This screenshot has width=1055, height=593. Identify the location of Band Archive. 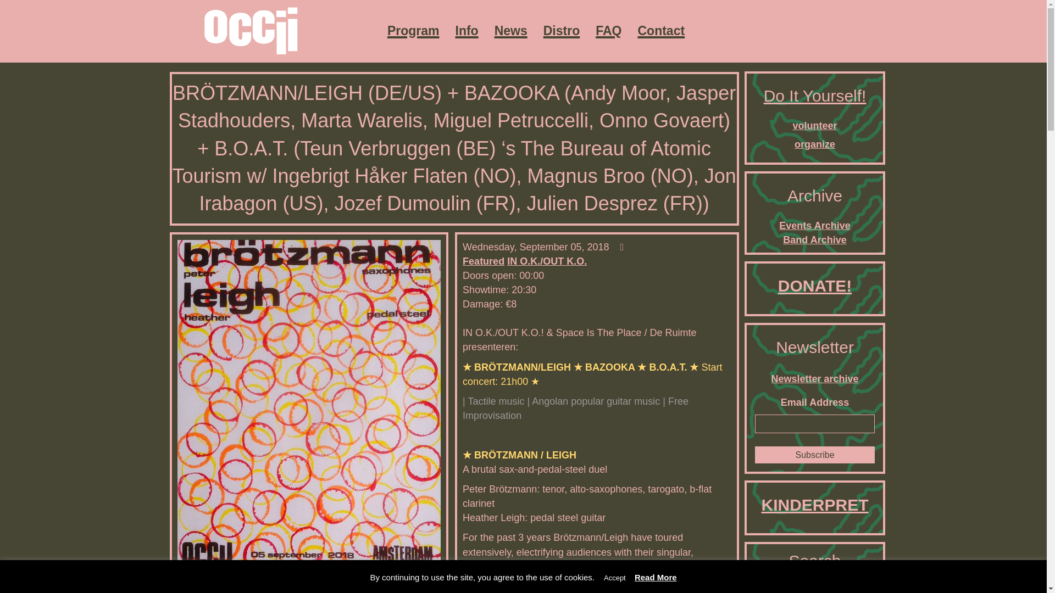
(814, 239).